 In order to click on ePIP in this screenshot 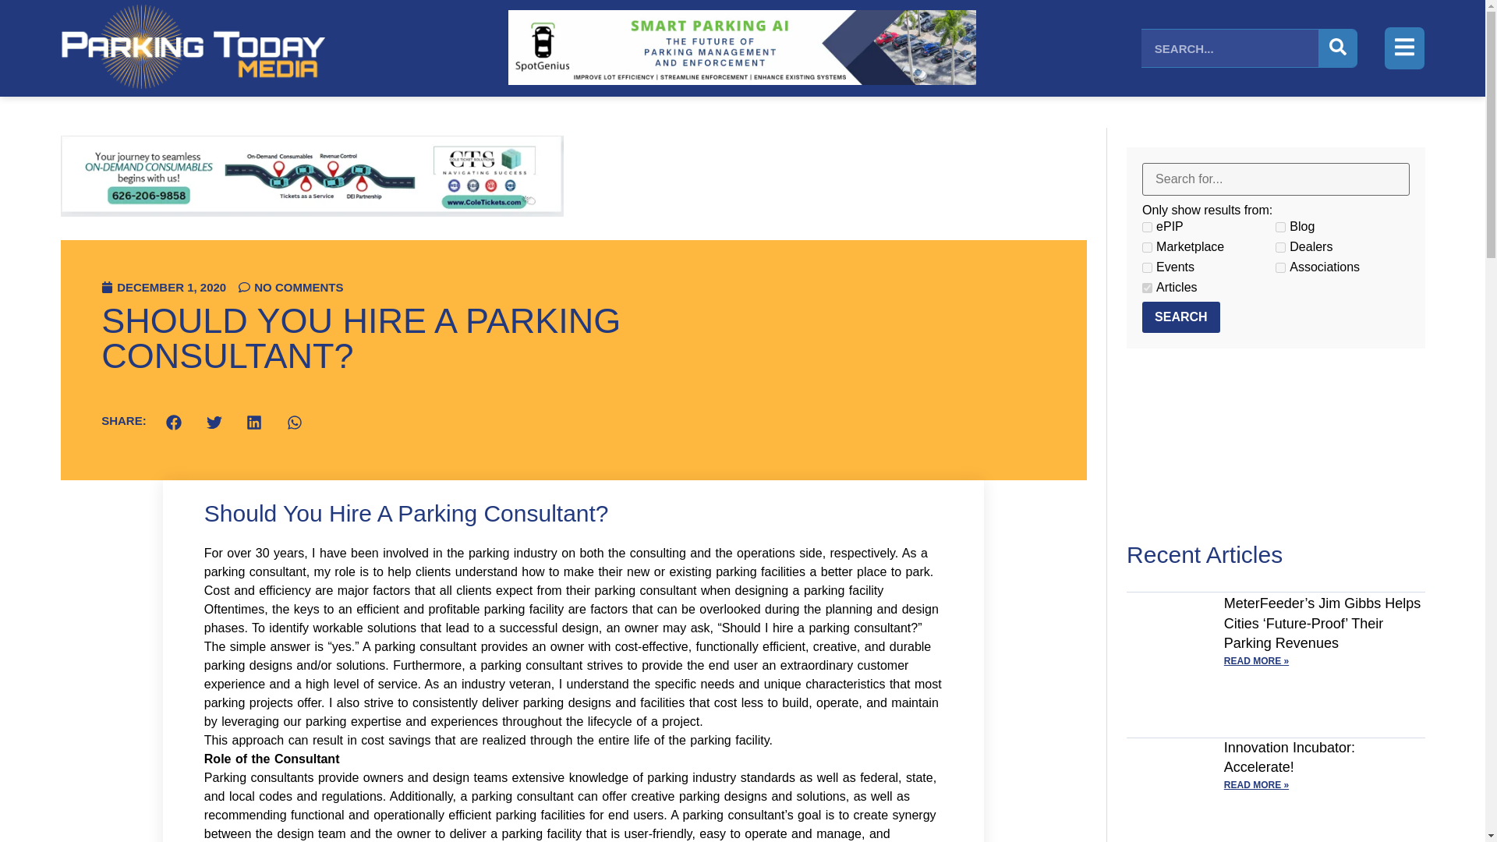, I will do `click(1147, 228)`.